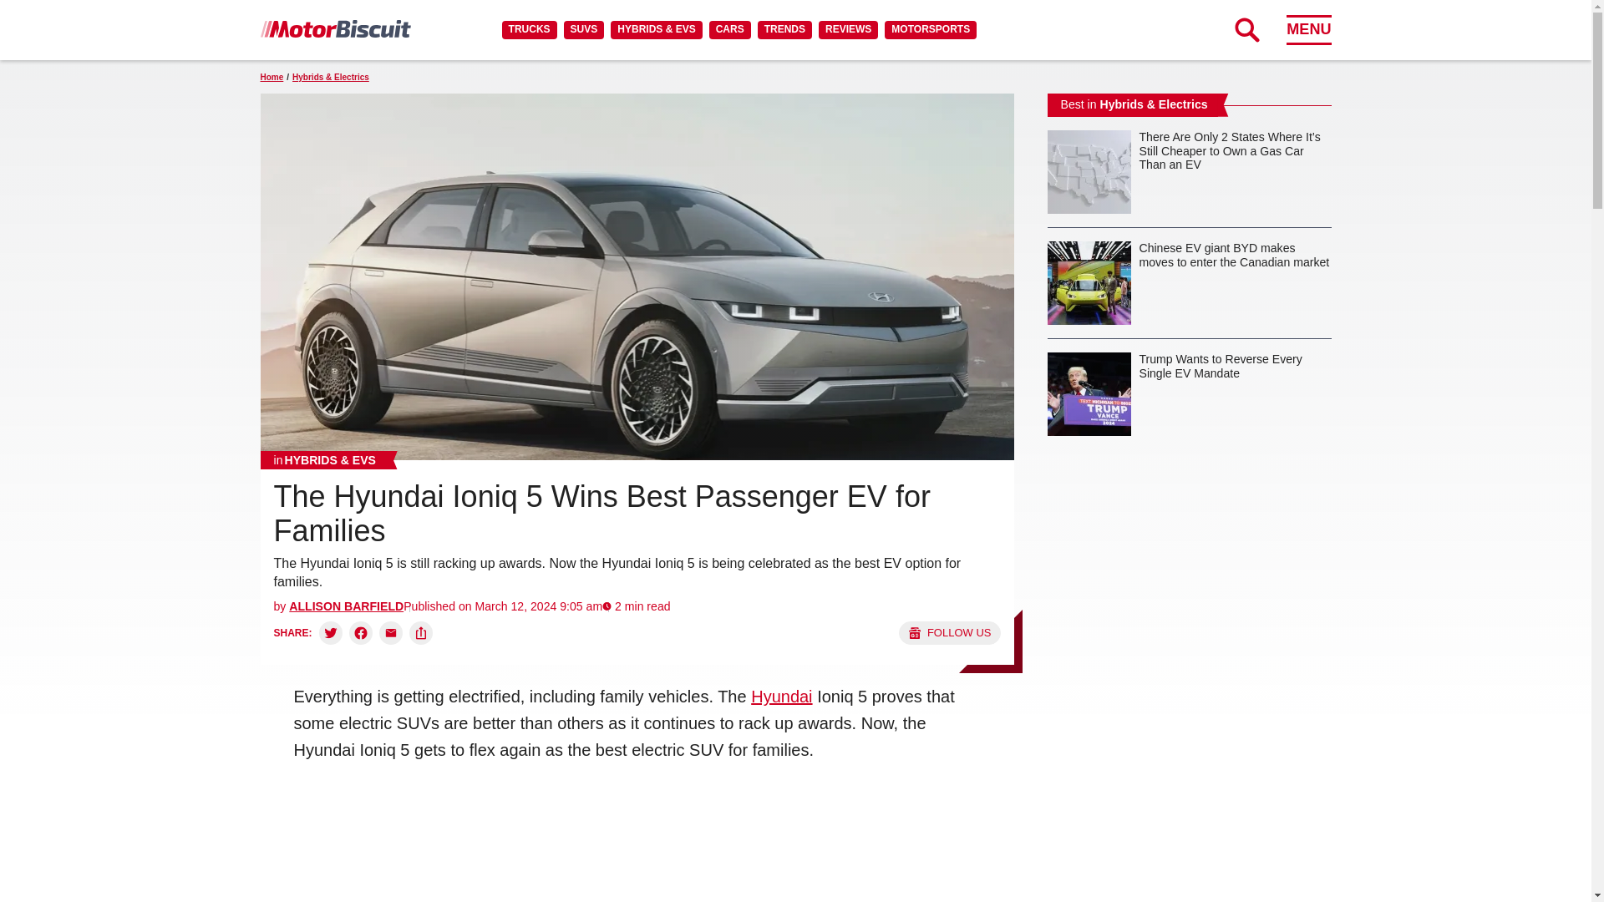 The height and width of the screenshot is (902, 1604). Describe the element at coordinates (847, 29) in the screenshot. I see `REVIEWS` at that location.